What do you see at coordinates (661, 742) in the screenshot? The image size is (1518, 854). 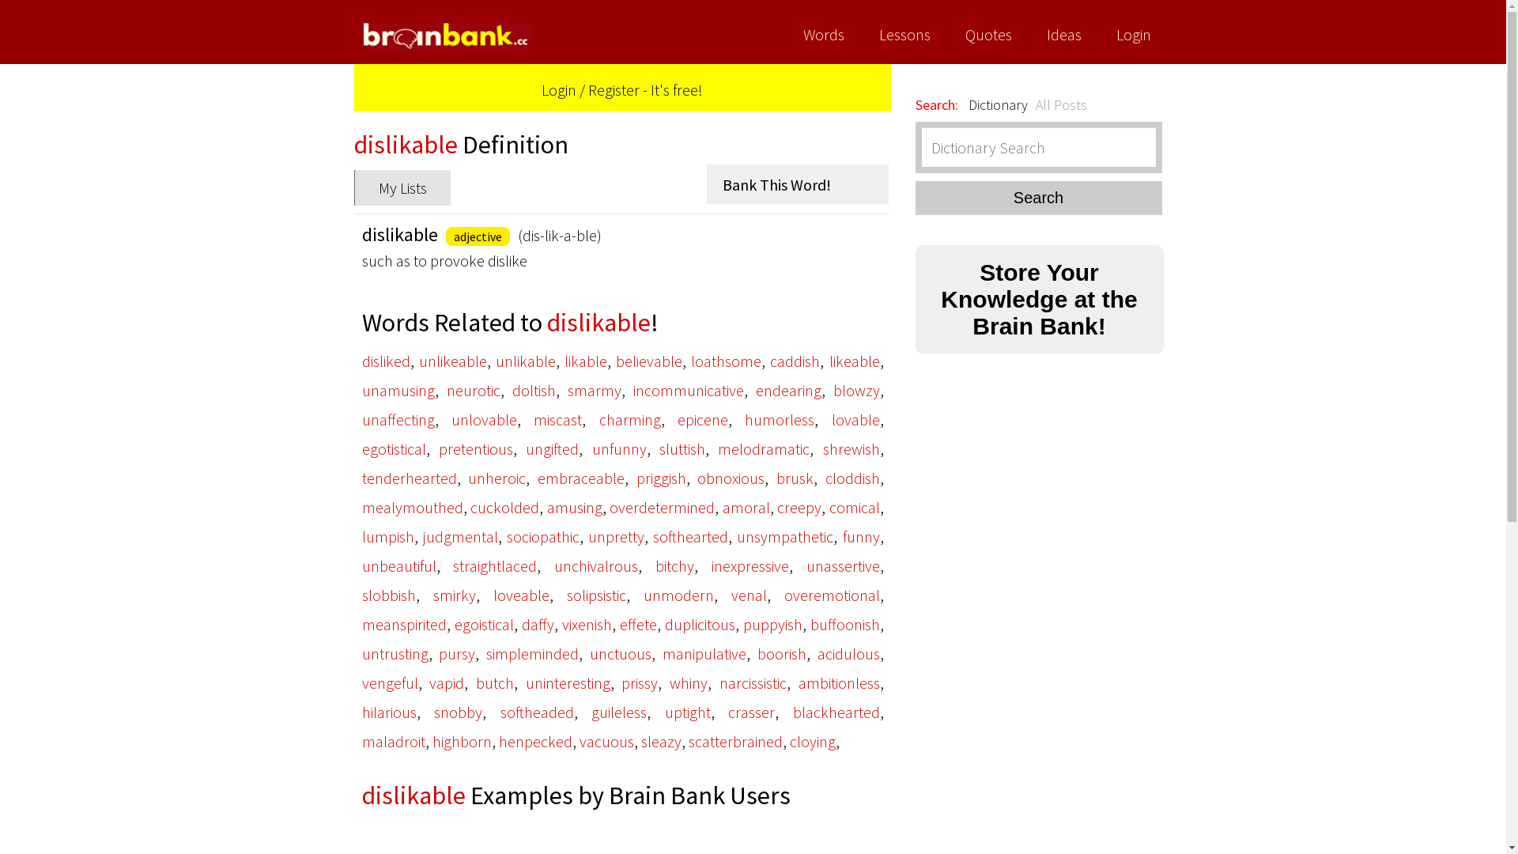 I see `sleazy` at bounding box center [661, 742].